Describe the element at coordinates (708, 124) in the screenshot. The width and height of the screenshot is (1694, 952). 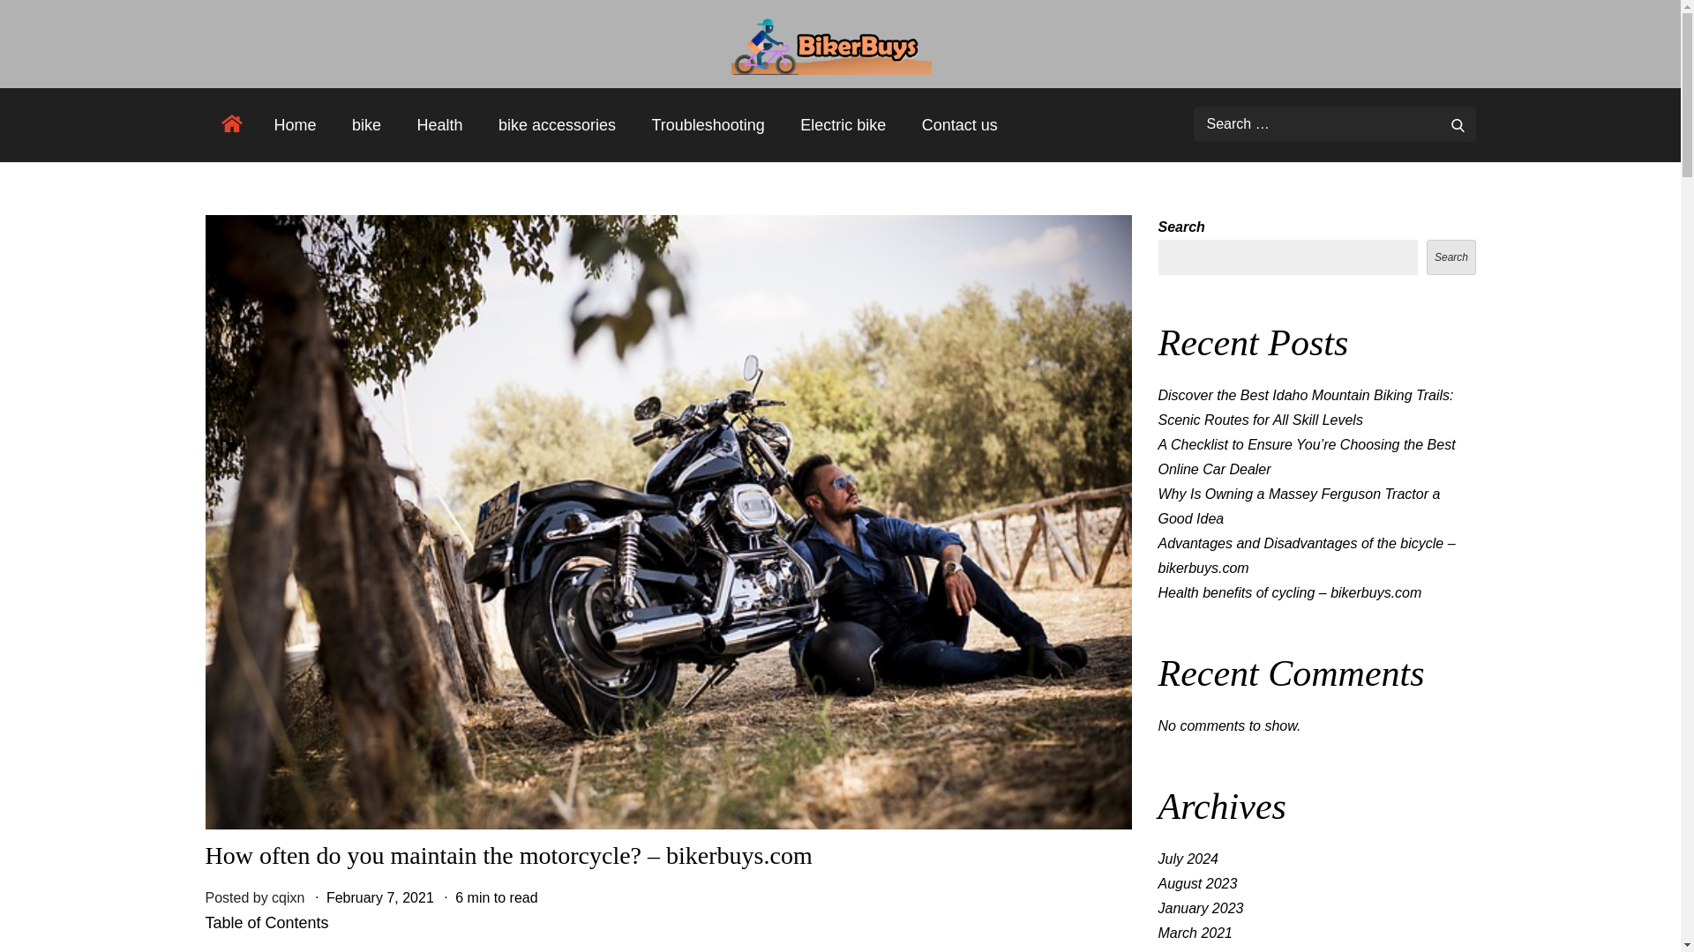
I see `Troubleshooting` at that location.